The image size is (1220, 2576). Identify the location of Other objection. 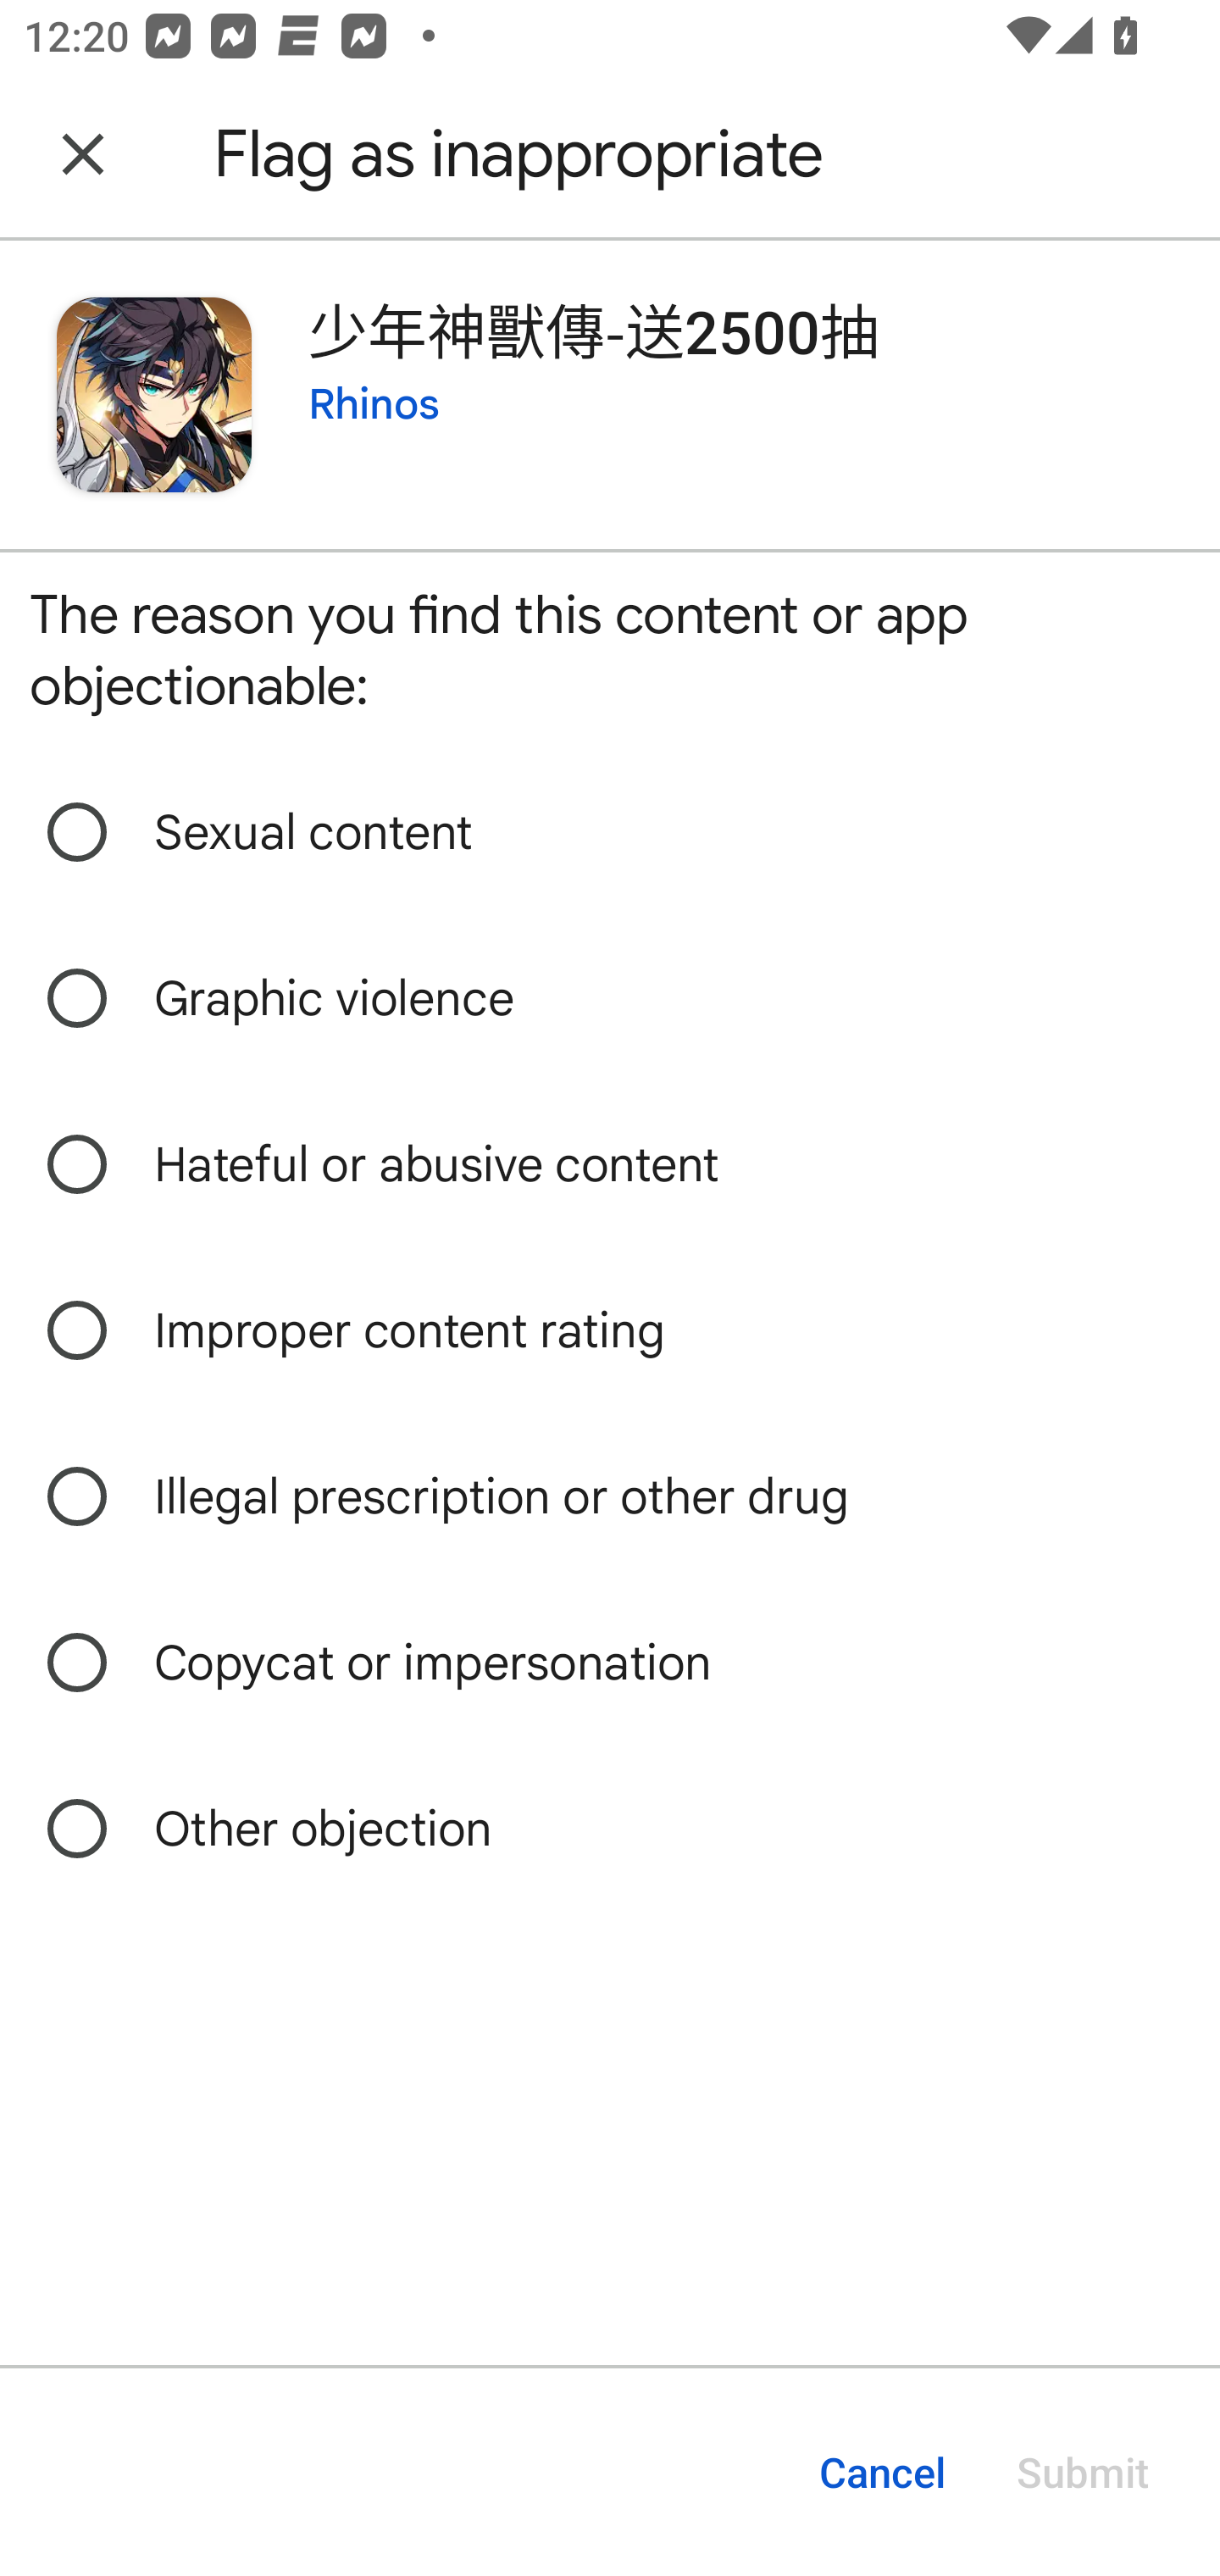
(610, 1829).